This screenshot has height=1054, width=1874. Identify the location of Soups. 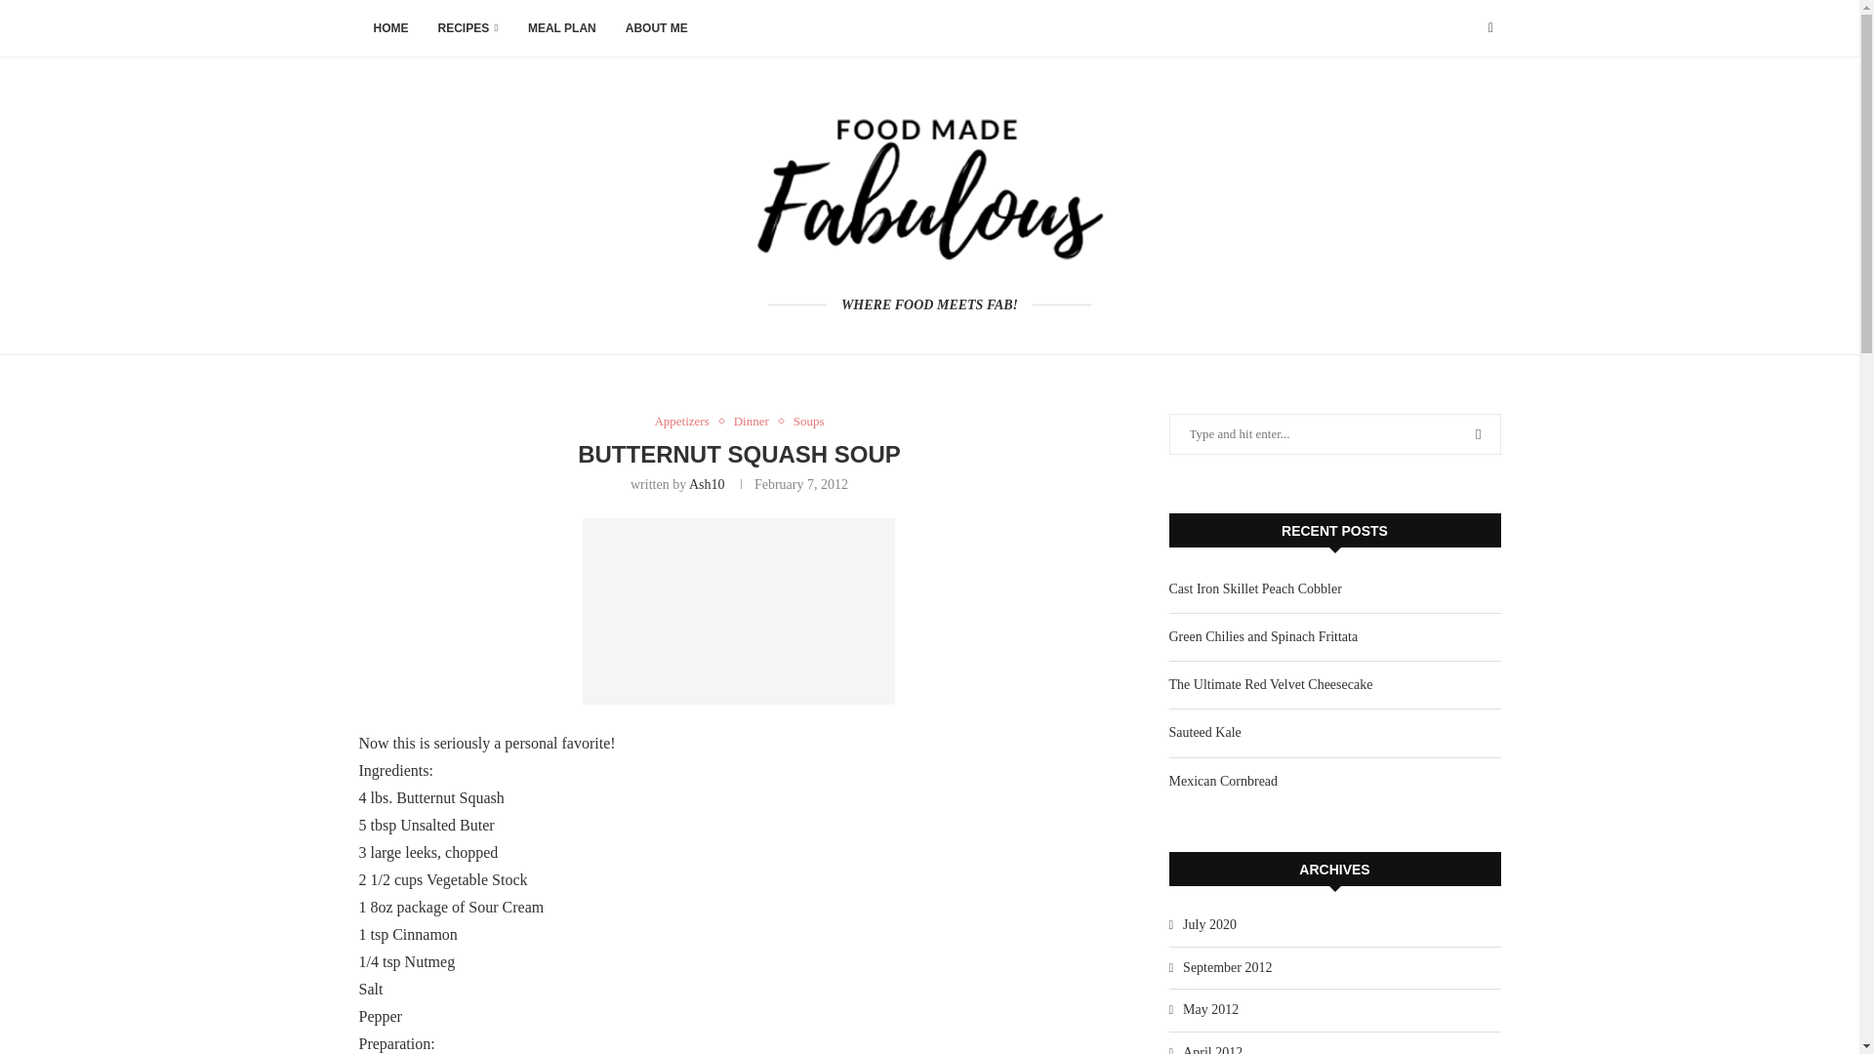
(808, 422).